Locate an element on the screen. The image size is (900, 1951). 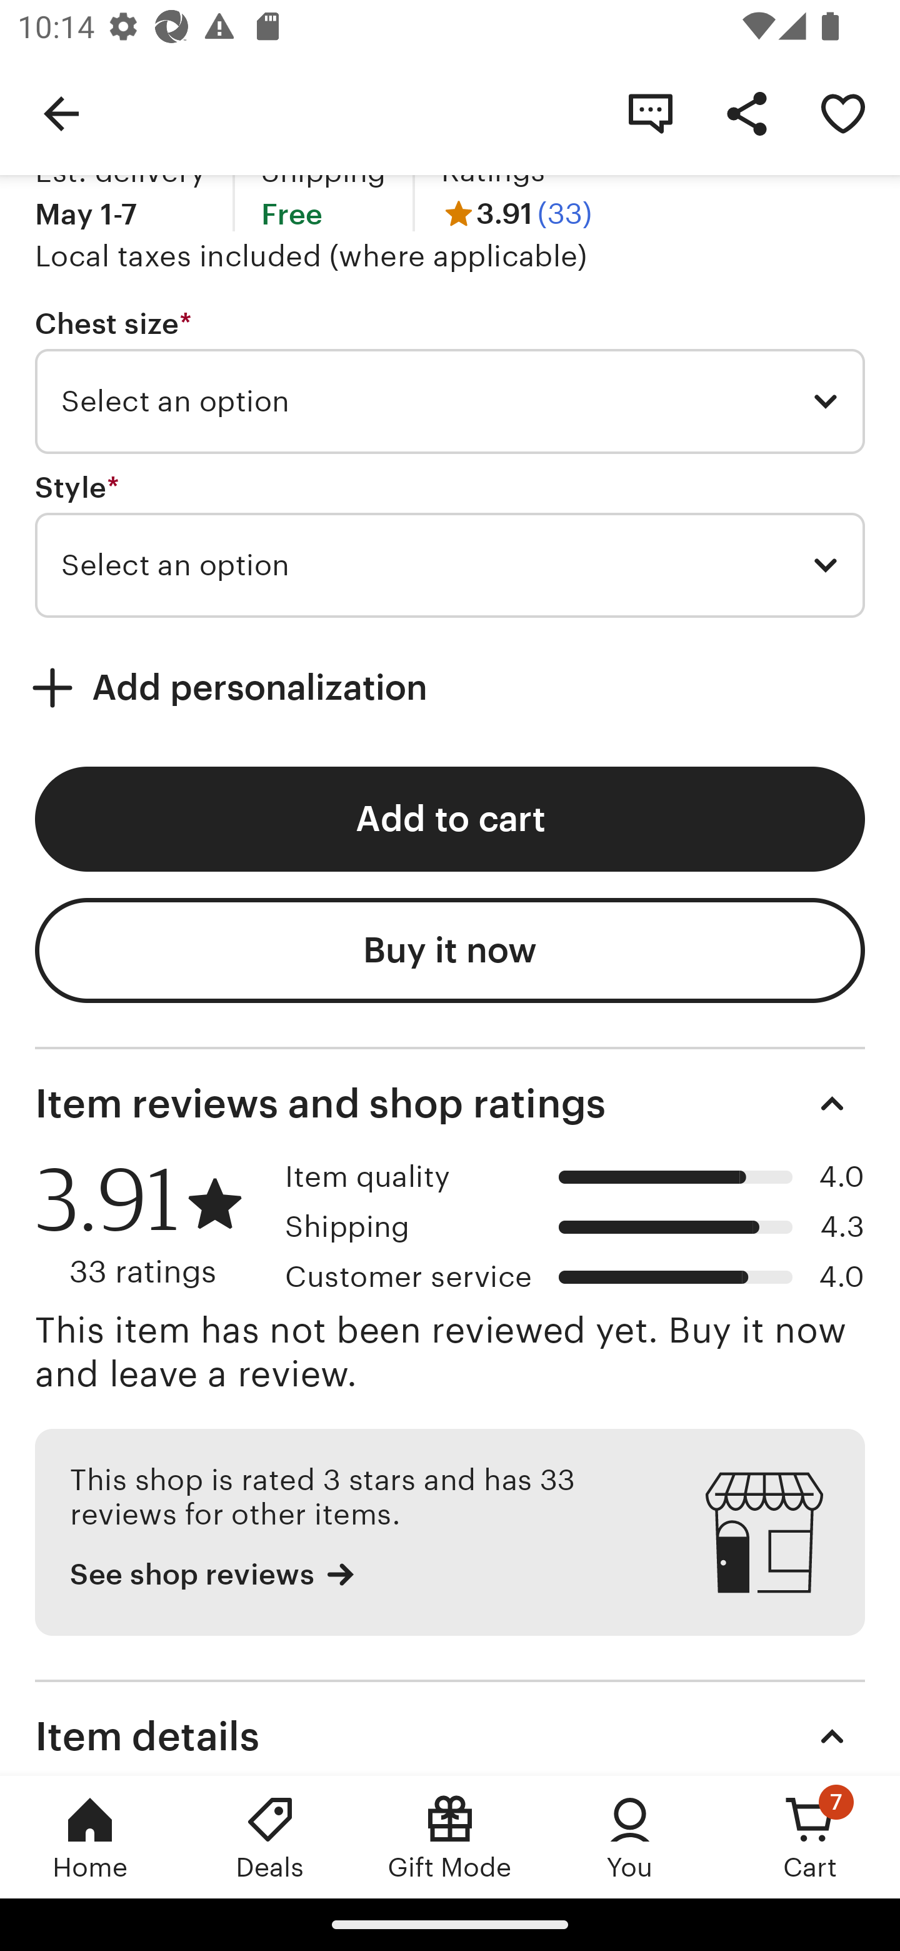
Select an option is located at coordinates (450, 565).